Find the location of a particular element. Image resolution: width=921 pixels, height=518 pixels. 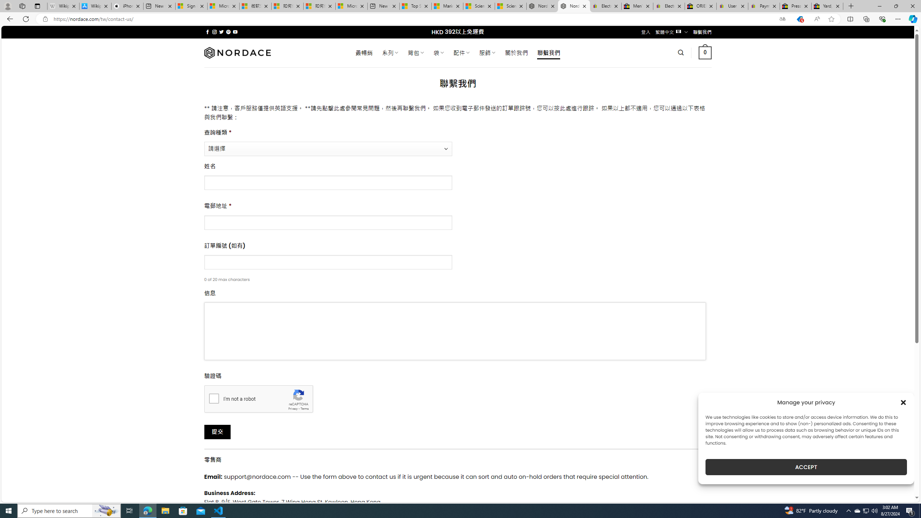

Show translate options is located at coordinates (782, 19).